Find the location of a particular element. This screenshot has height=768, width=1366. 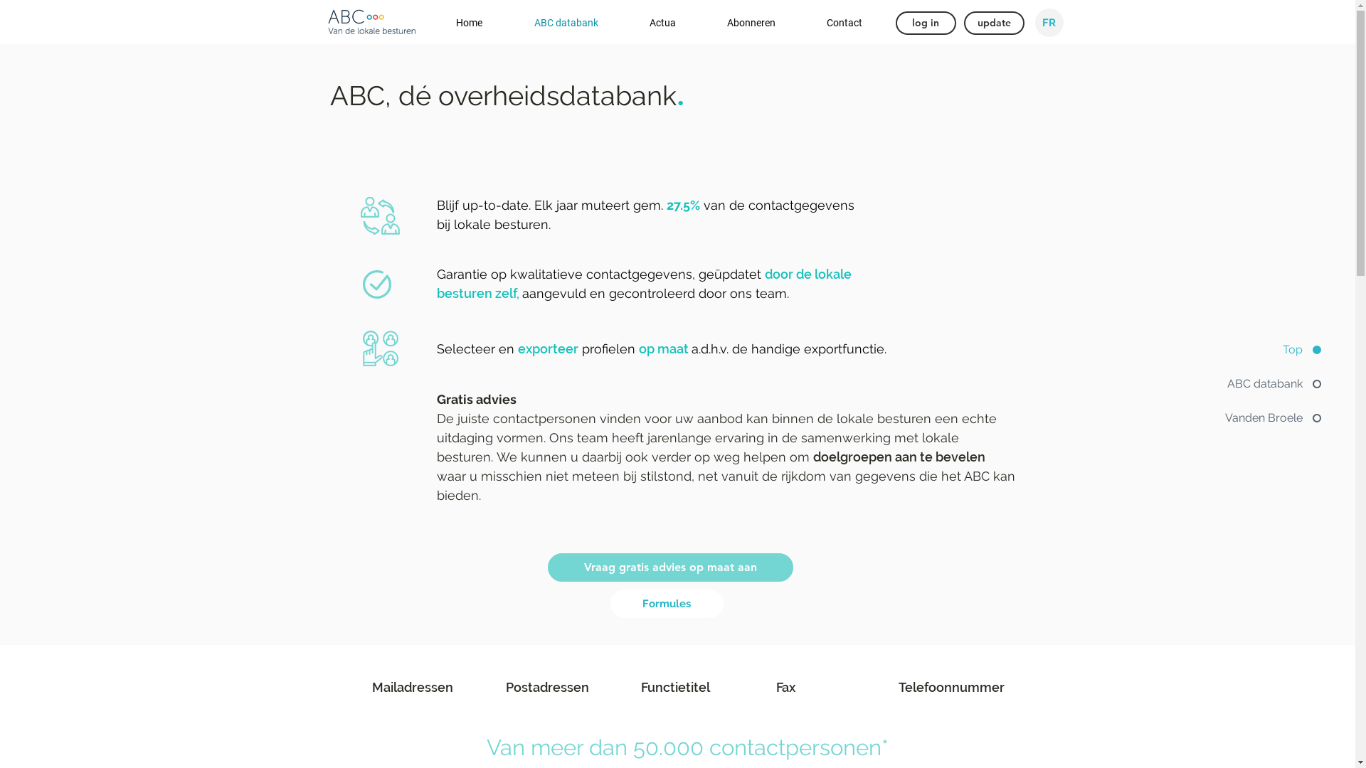

Top is located at coordinates (1271, 350).